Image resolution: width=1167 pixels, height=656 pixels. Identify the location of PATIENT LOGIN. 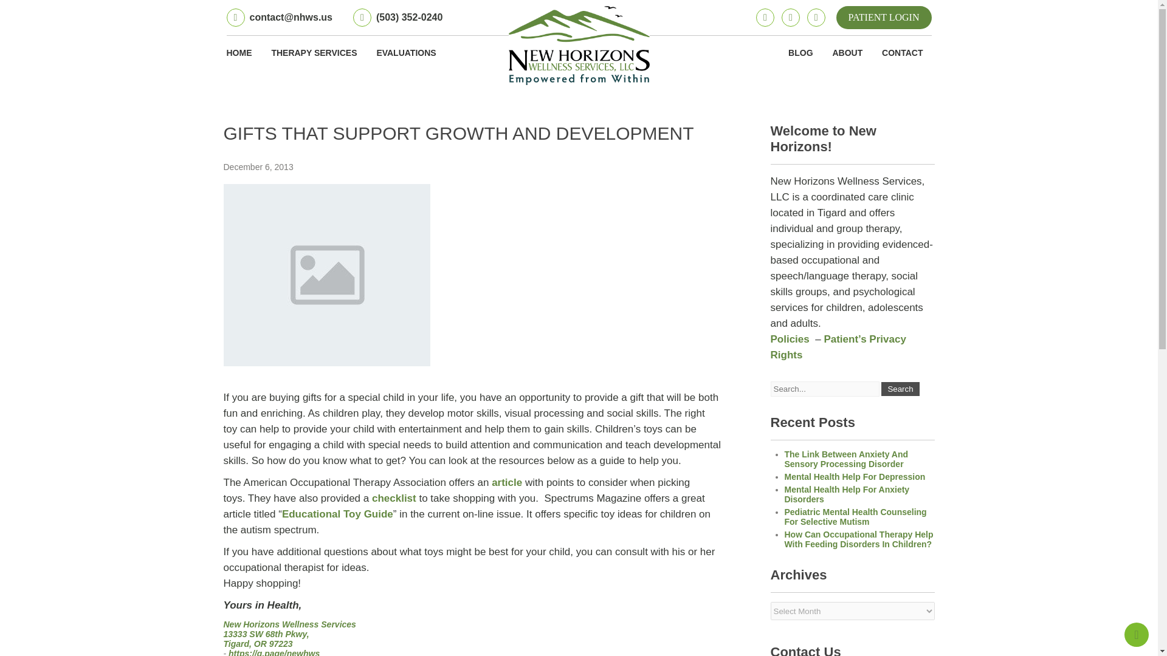
(884, 17).